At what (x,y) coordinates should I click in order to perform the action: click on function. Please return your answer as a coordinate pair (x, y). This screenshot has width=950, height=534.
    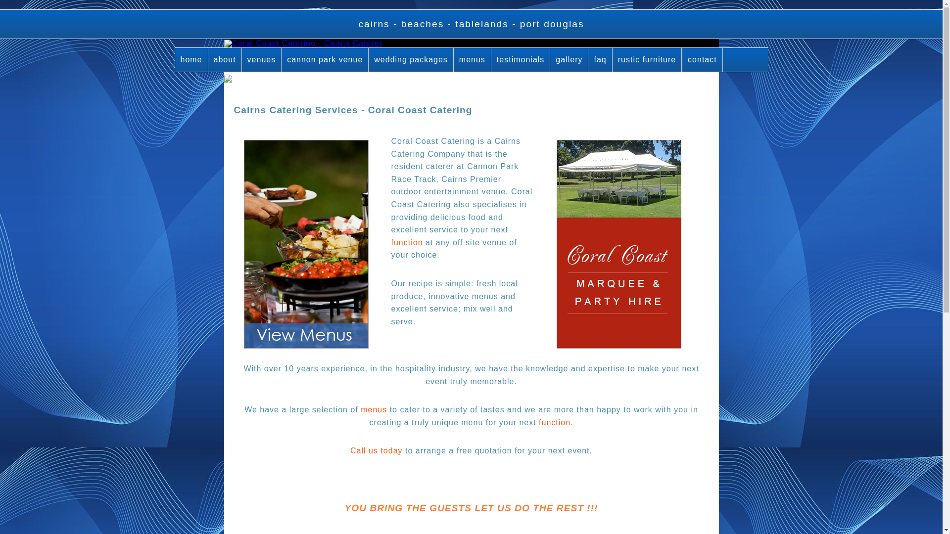
    Looking at the image, I should click on (555, 422).